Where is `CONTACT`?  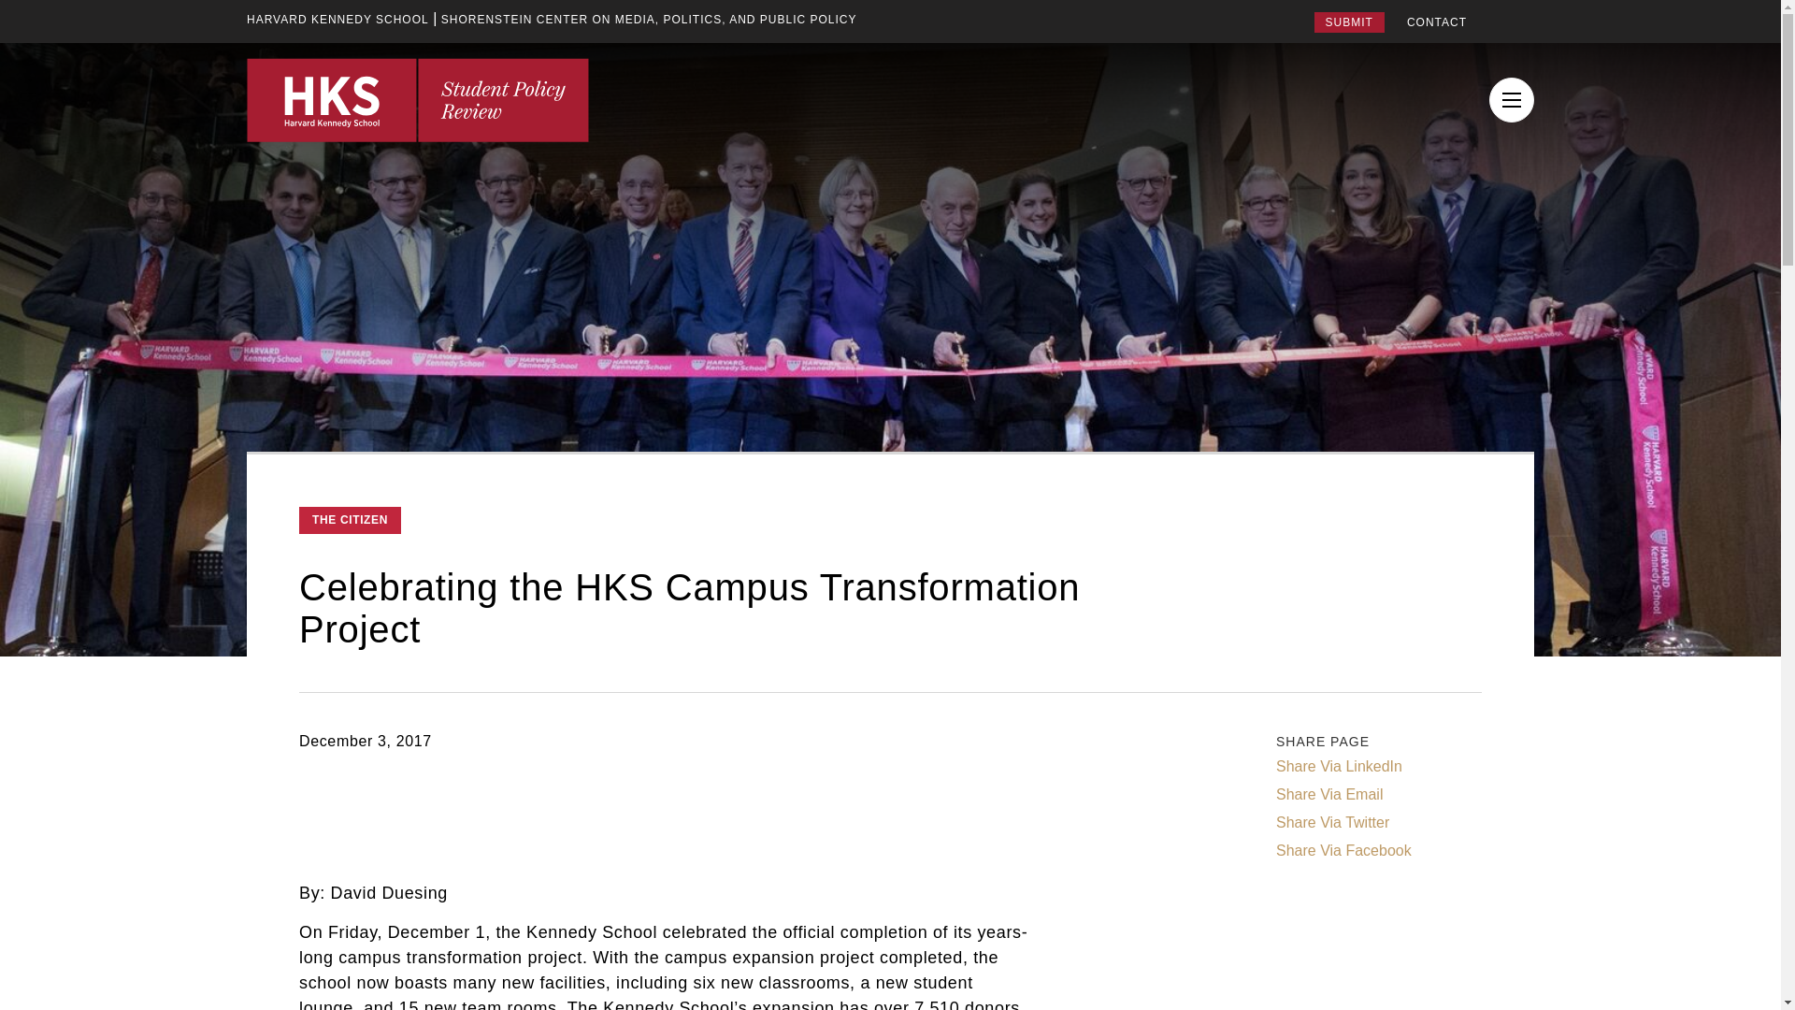 CONTACT is located at coordinates (1436, 22).